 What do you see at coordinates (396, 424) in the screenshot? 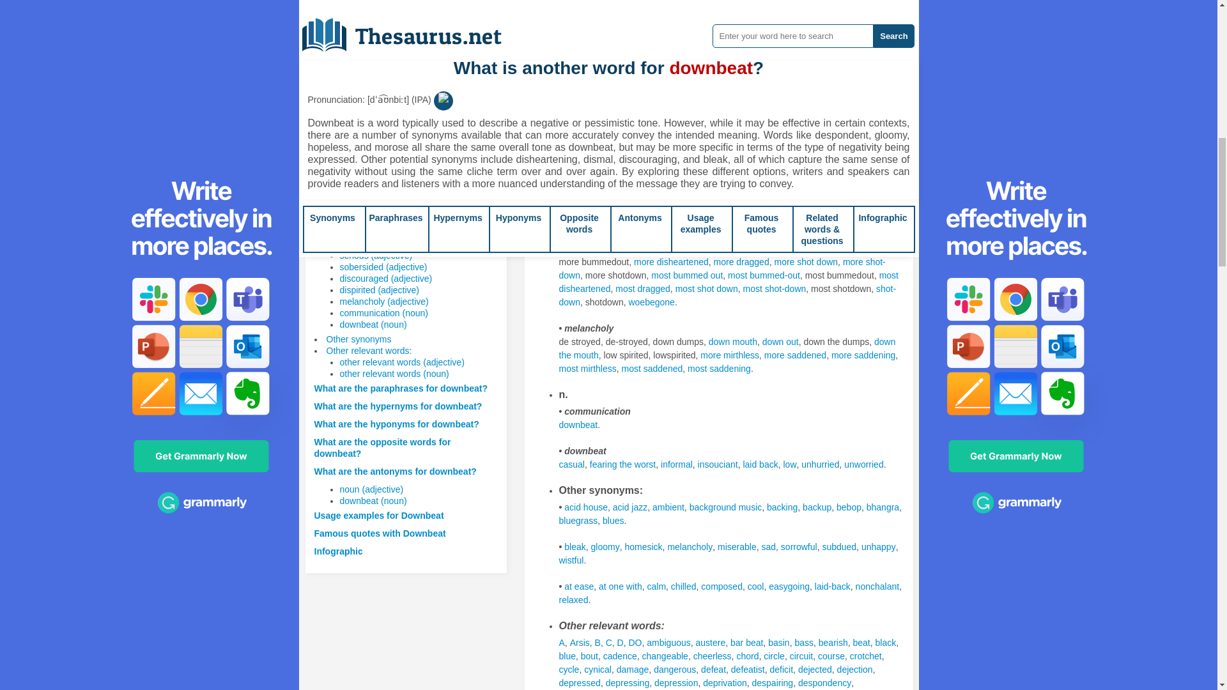
I see `What are the hyponyms for downbeat?` at bounding box center [396, 424].